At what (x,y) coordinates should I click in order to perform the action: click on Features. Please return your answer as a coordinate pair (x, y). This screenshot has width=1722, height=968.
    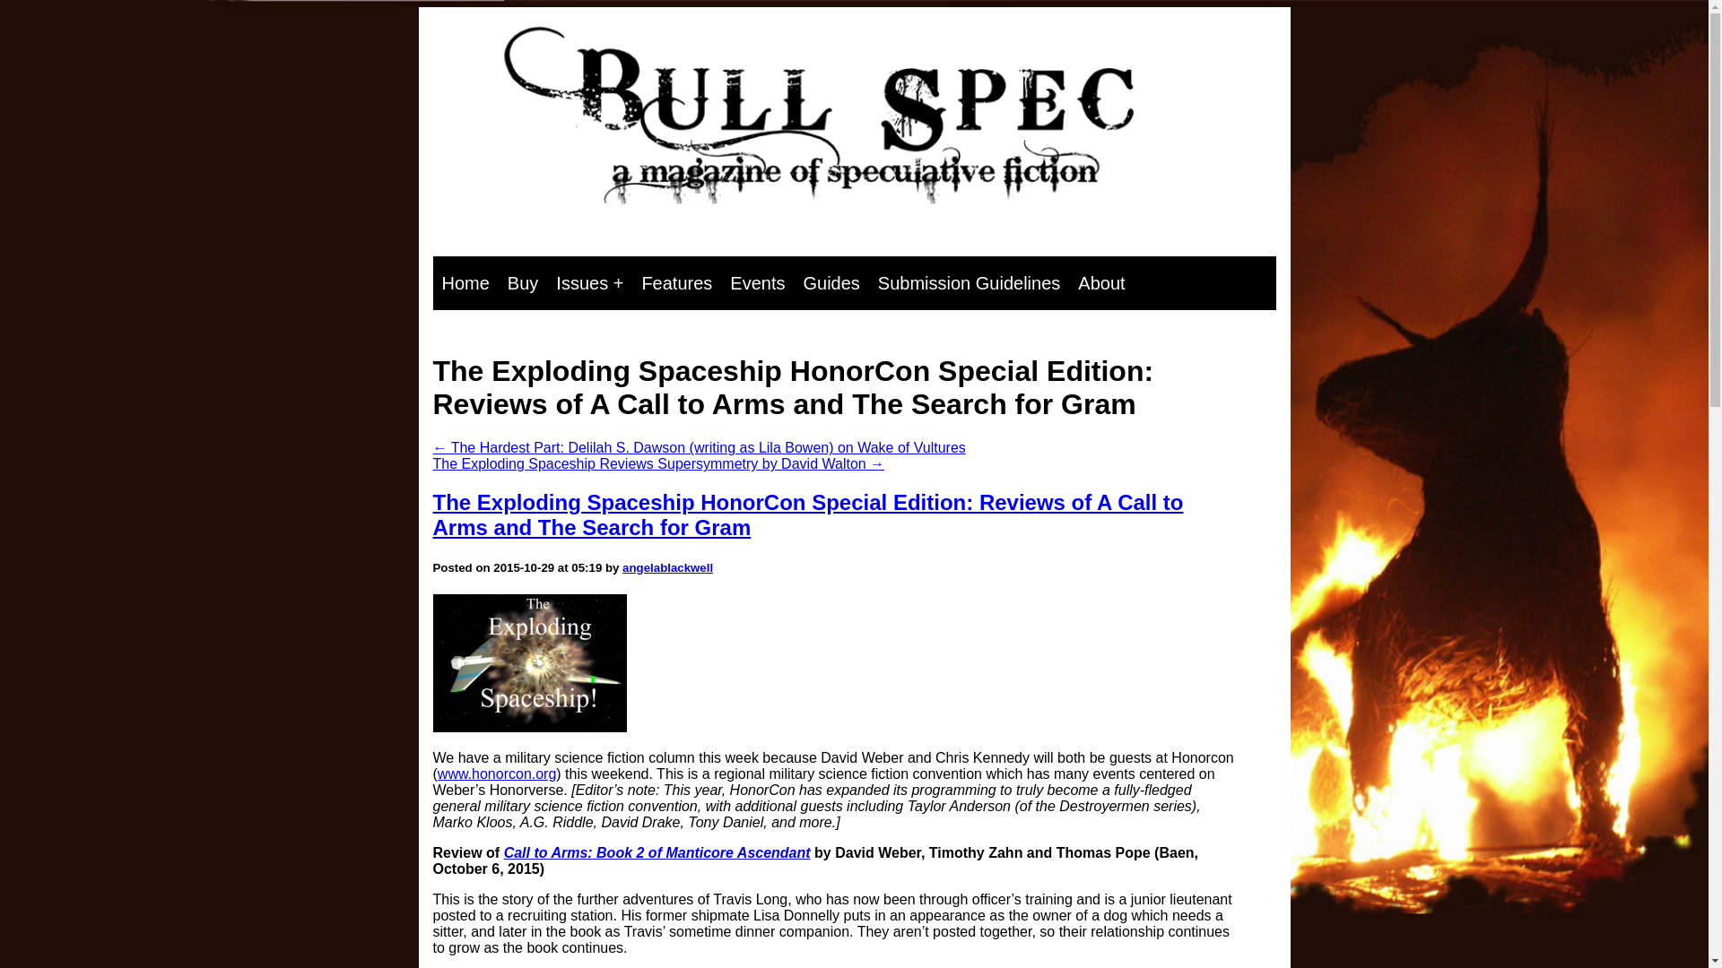
    Looking at the image, I should click on (676, 283).